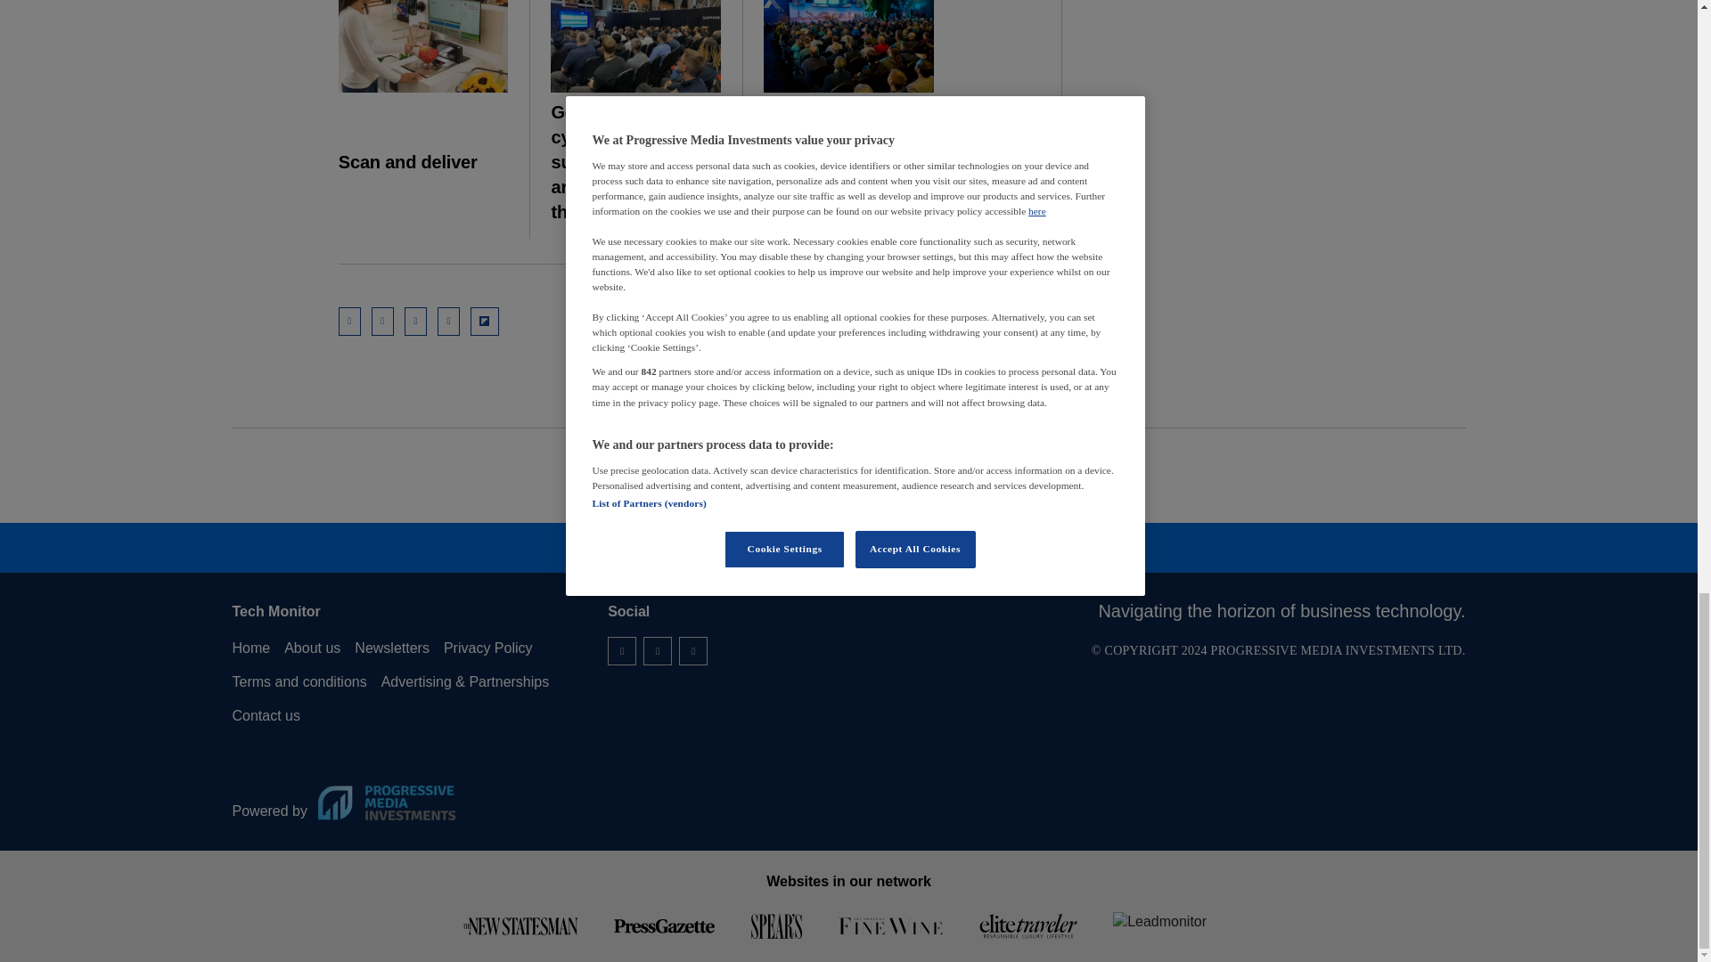 The width and height of the screenshot is (1711, 962). I want to click on Share on Flipboard, so click(485, 321).